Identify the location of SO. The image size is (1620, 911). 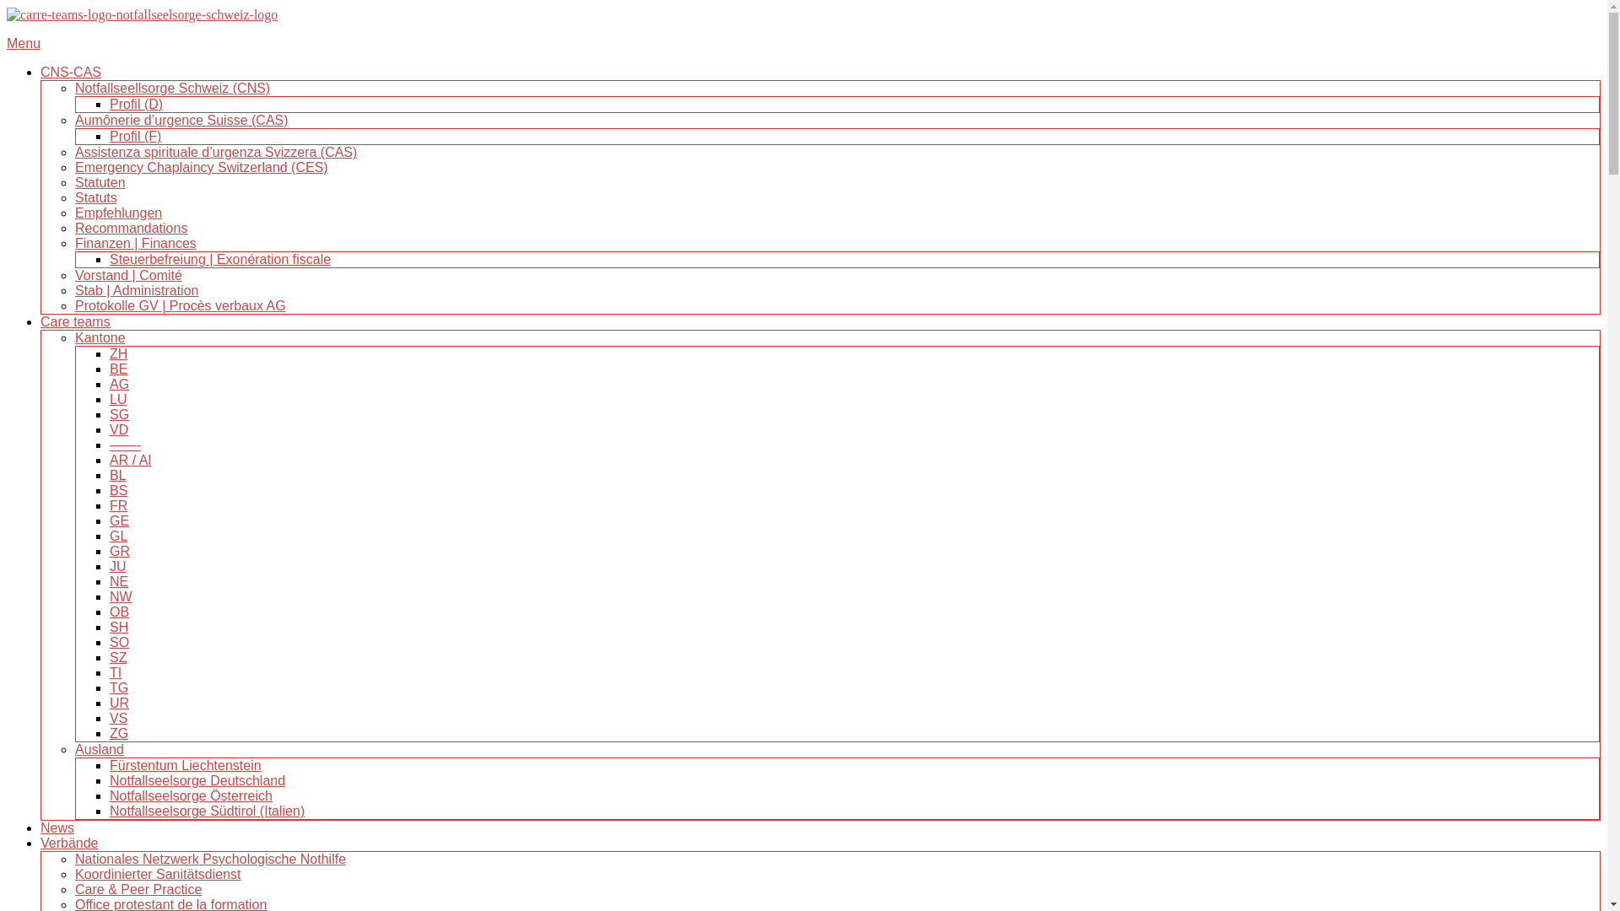
(120, 642).